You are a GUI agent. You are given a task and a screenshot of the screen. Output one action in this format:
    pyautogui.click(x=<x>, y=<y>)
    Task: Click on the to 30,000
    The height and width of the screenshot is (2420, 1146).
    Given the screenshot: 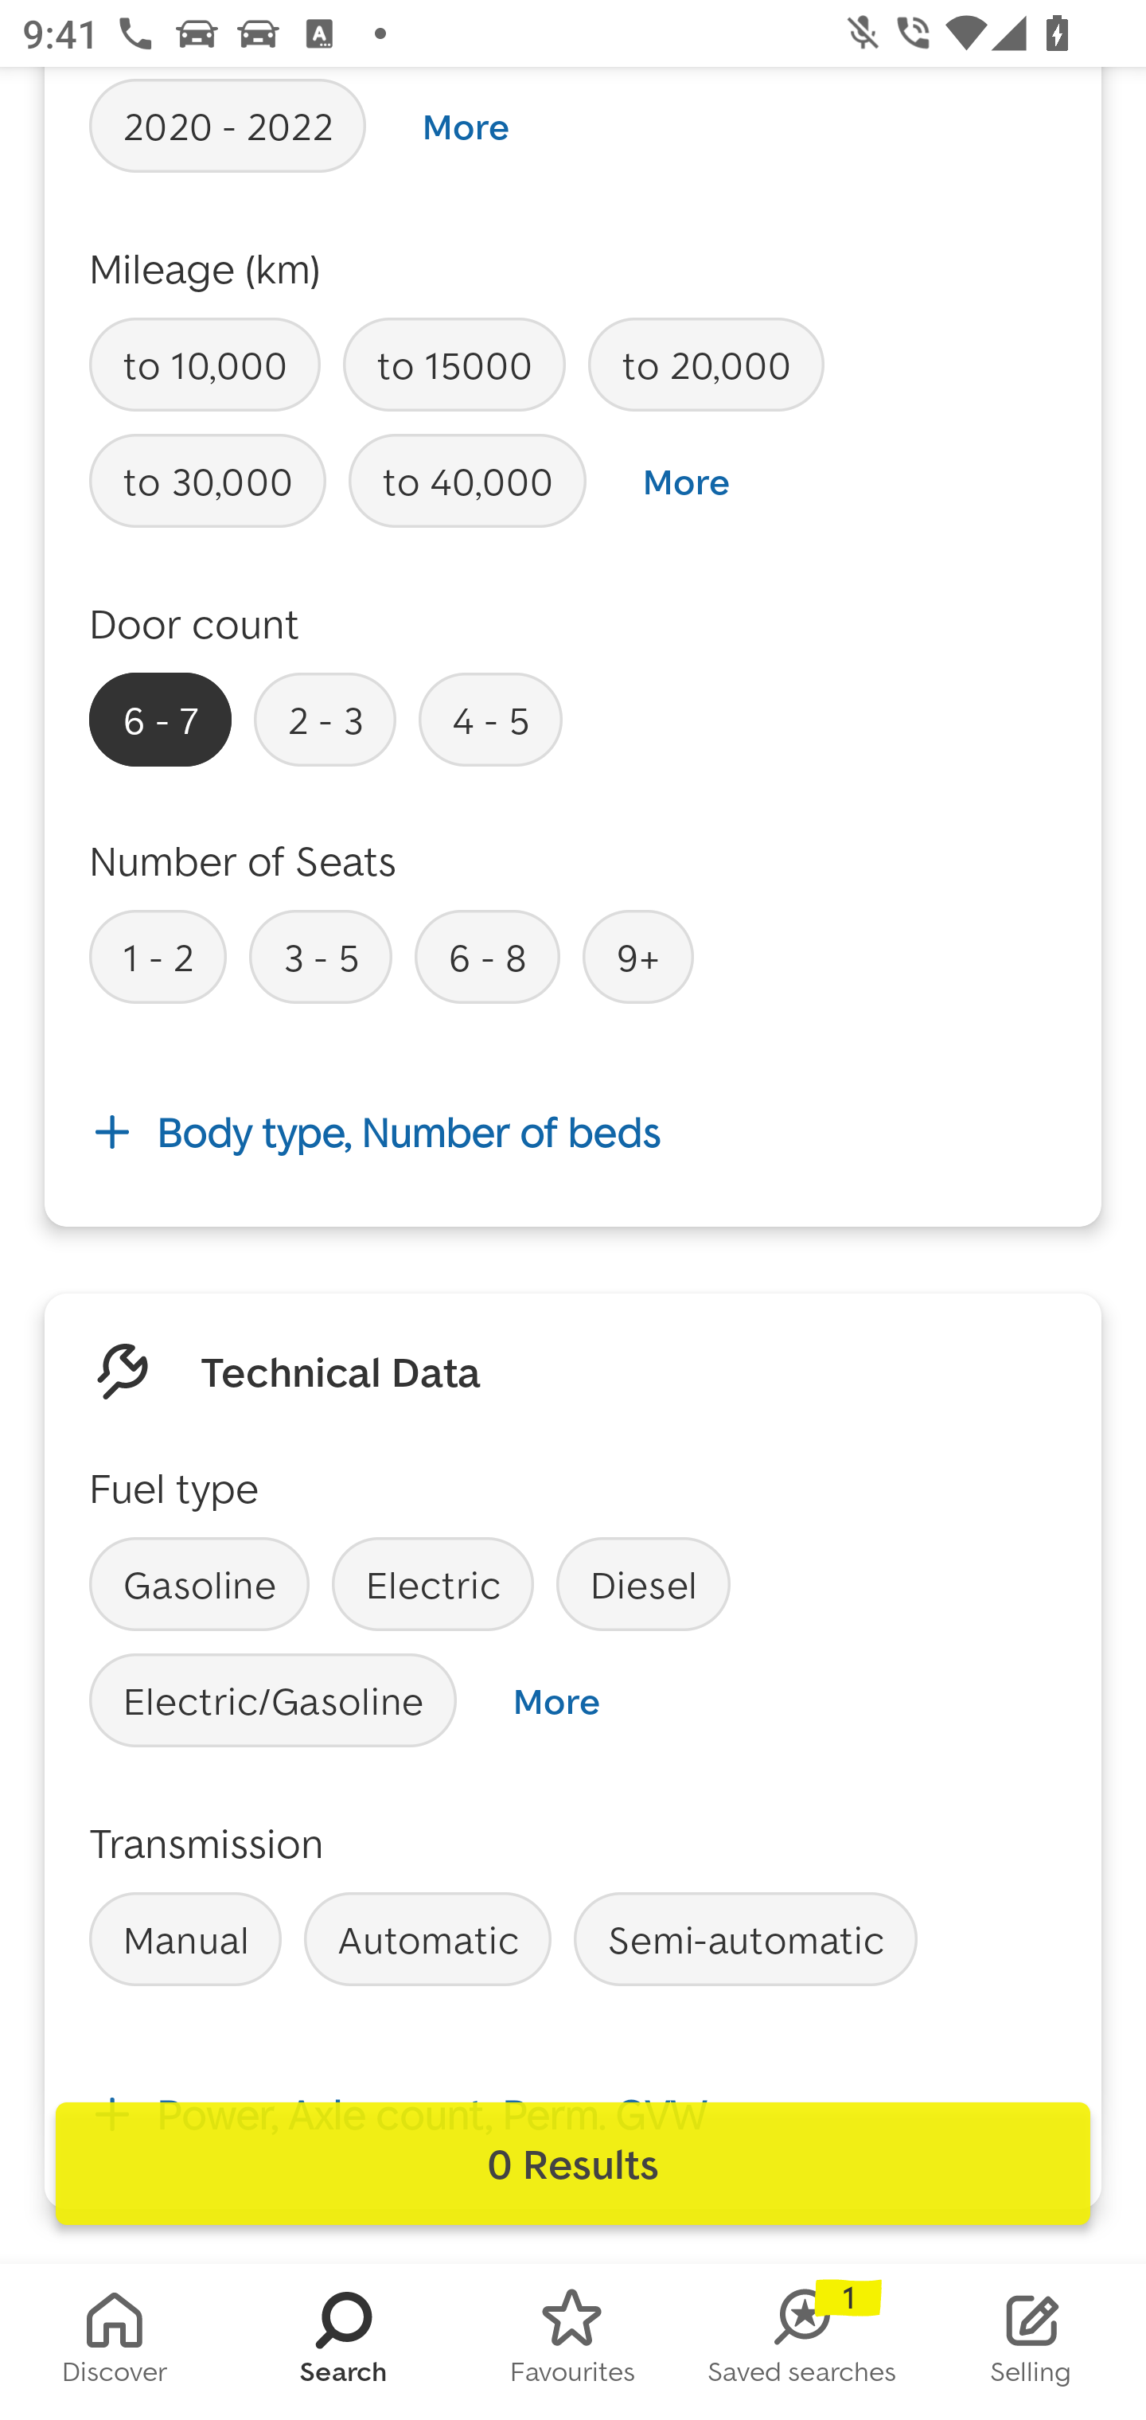 What is the action you would take?
    pyautogui.click(x=208, y=480)
    